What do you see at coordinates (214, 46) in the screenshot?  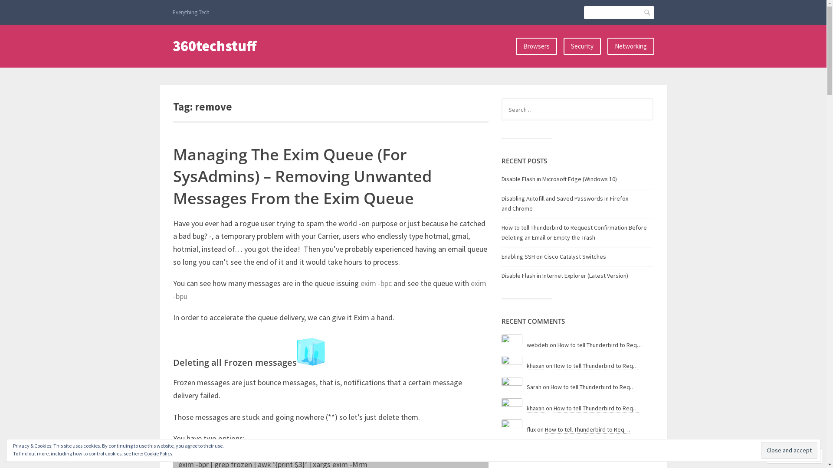 I see `360techstuff` at bounding box center [214, 46].